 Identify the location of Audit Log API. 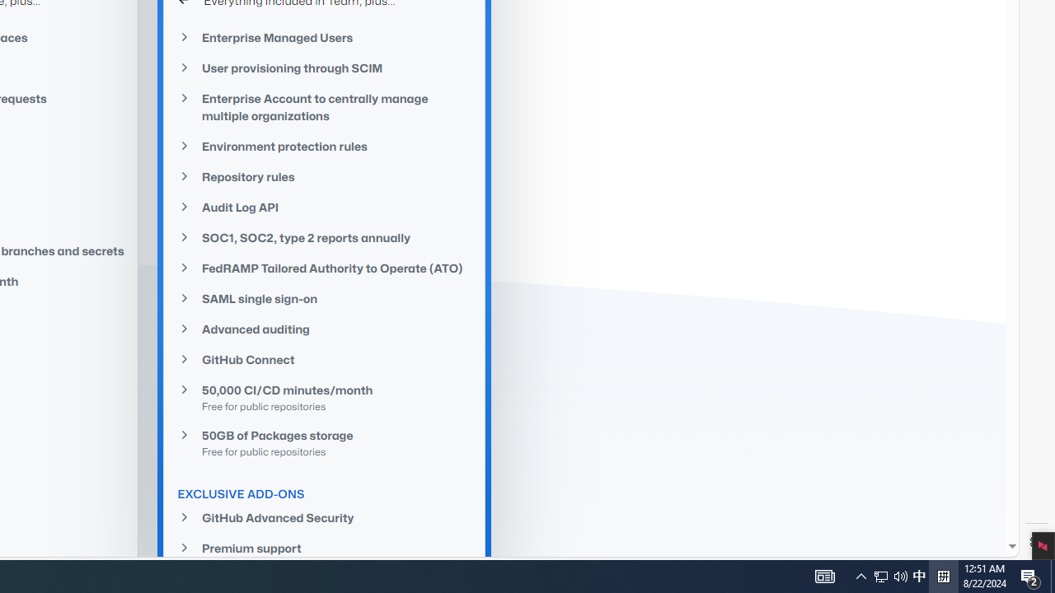
(325, 208).